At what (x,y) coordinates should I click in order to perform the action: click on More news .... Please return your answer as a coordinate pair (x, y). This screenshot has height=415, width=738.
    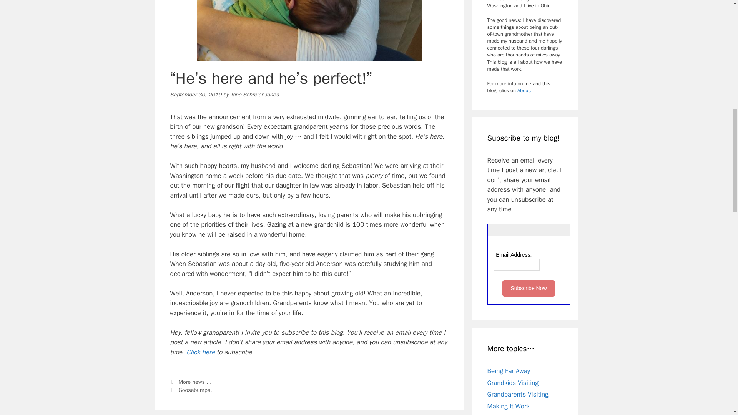
    Looking at the image, I should click on (194, 382).